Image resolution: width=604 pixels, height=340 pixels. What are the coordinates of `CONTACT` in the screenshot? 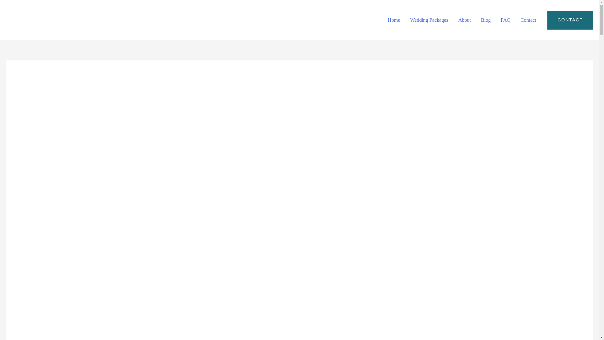 It's located at (570, 20).